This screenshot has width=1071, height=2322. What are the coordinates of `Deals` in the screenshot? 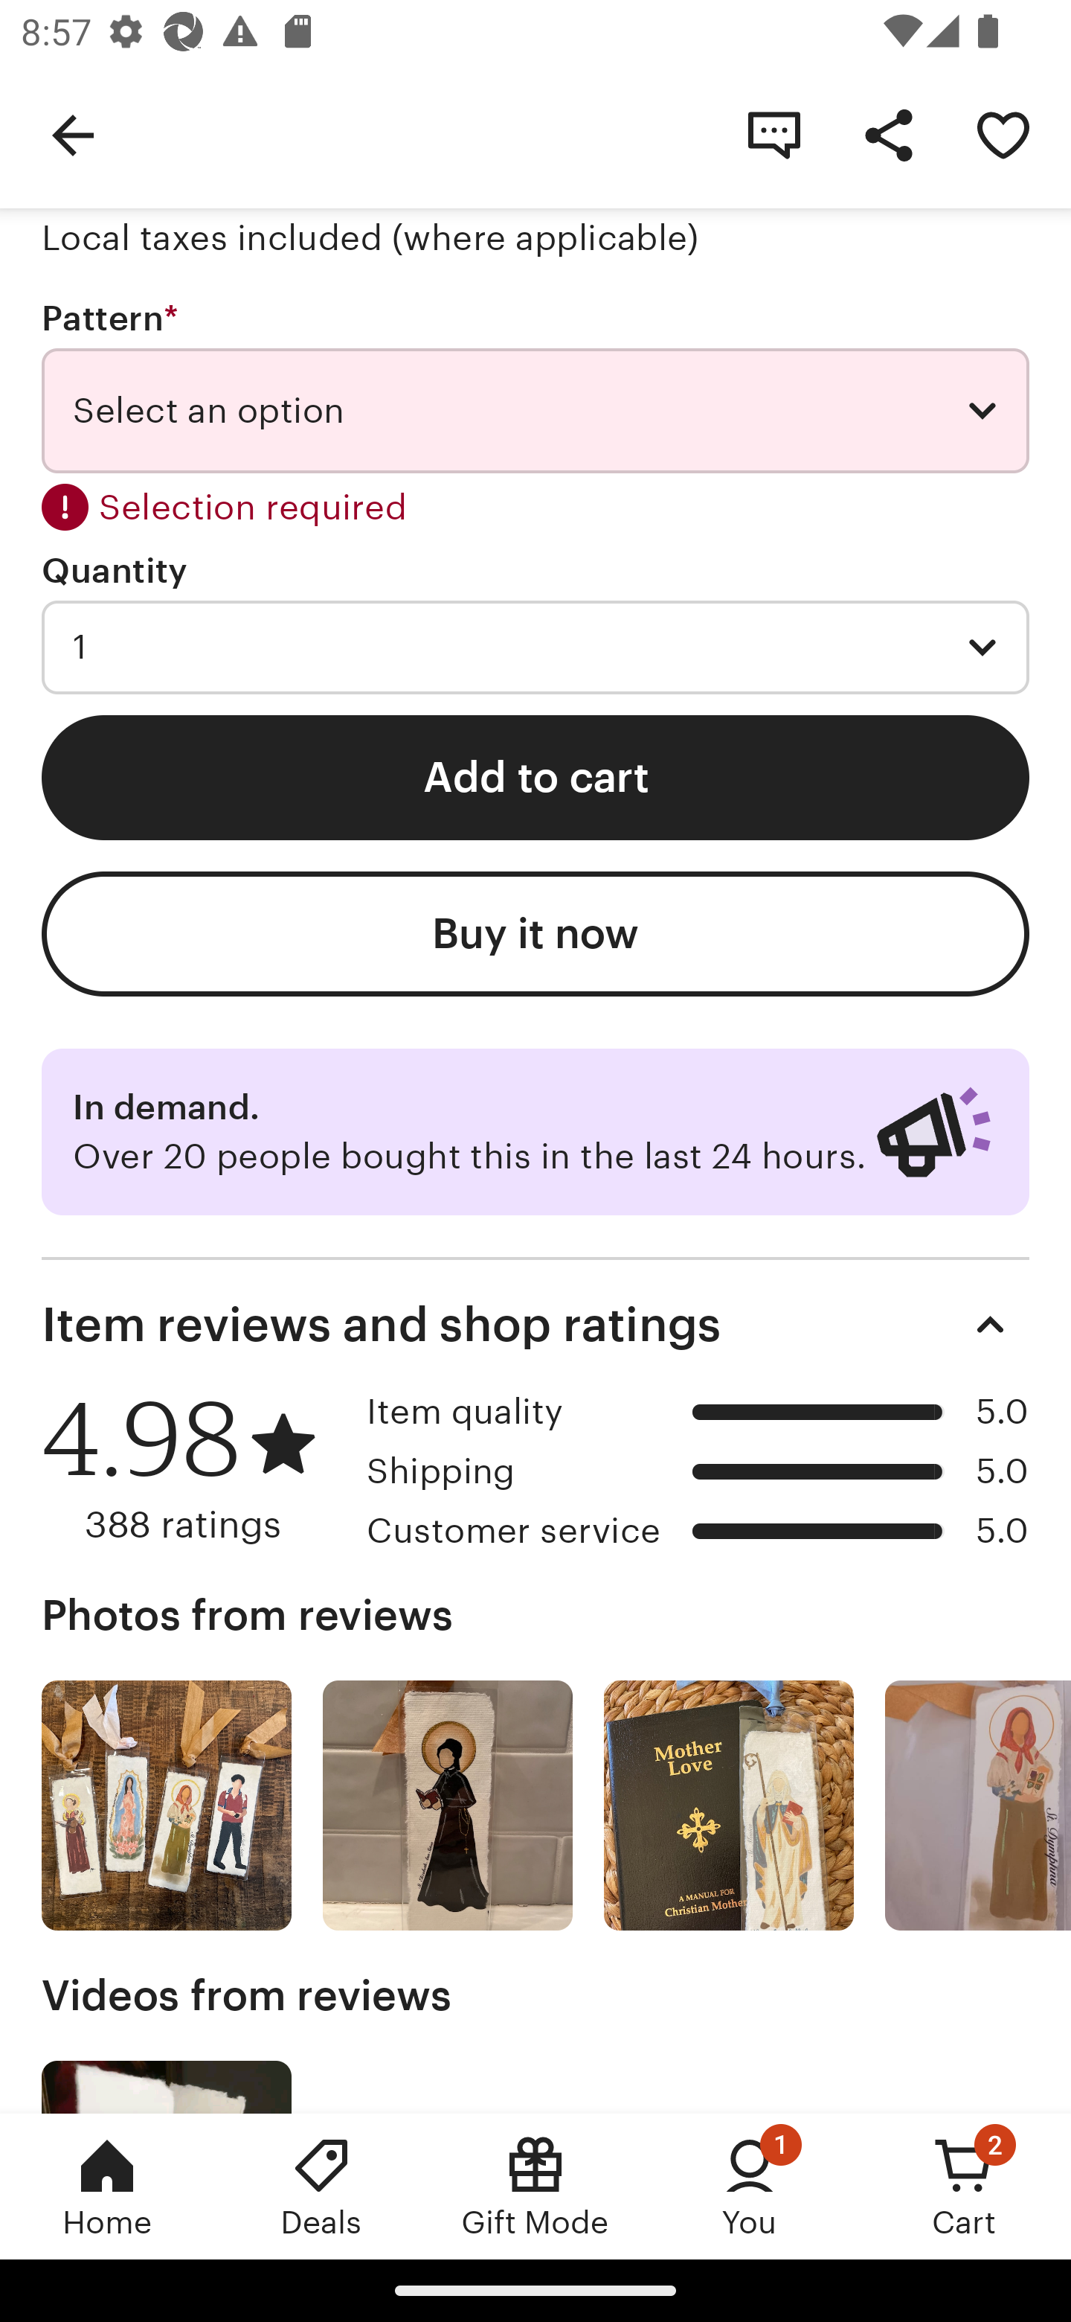 It's located at (321, 2186).